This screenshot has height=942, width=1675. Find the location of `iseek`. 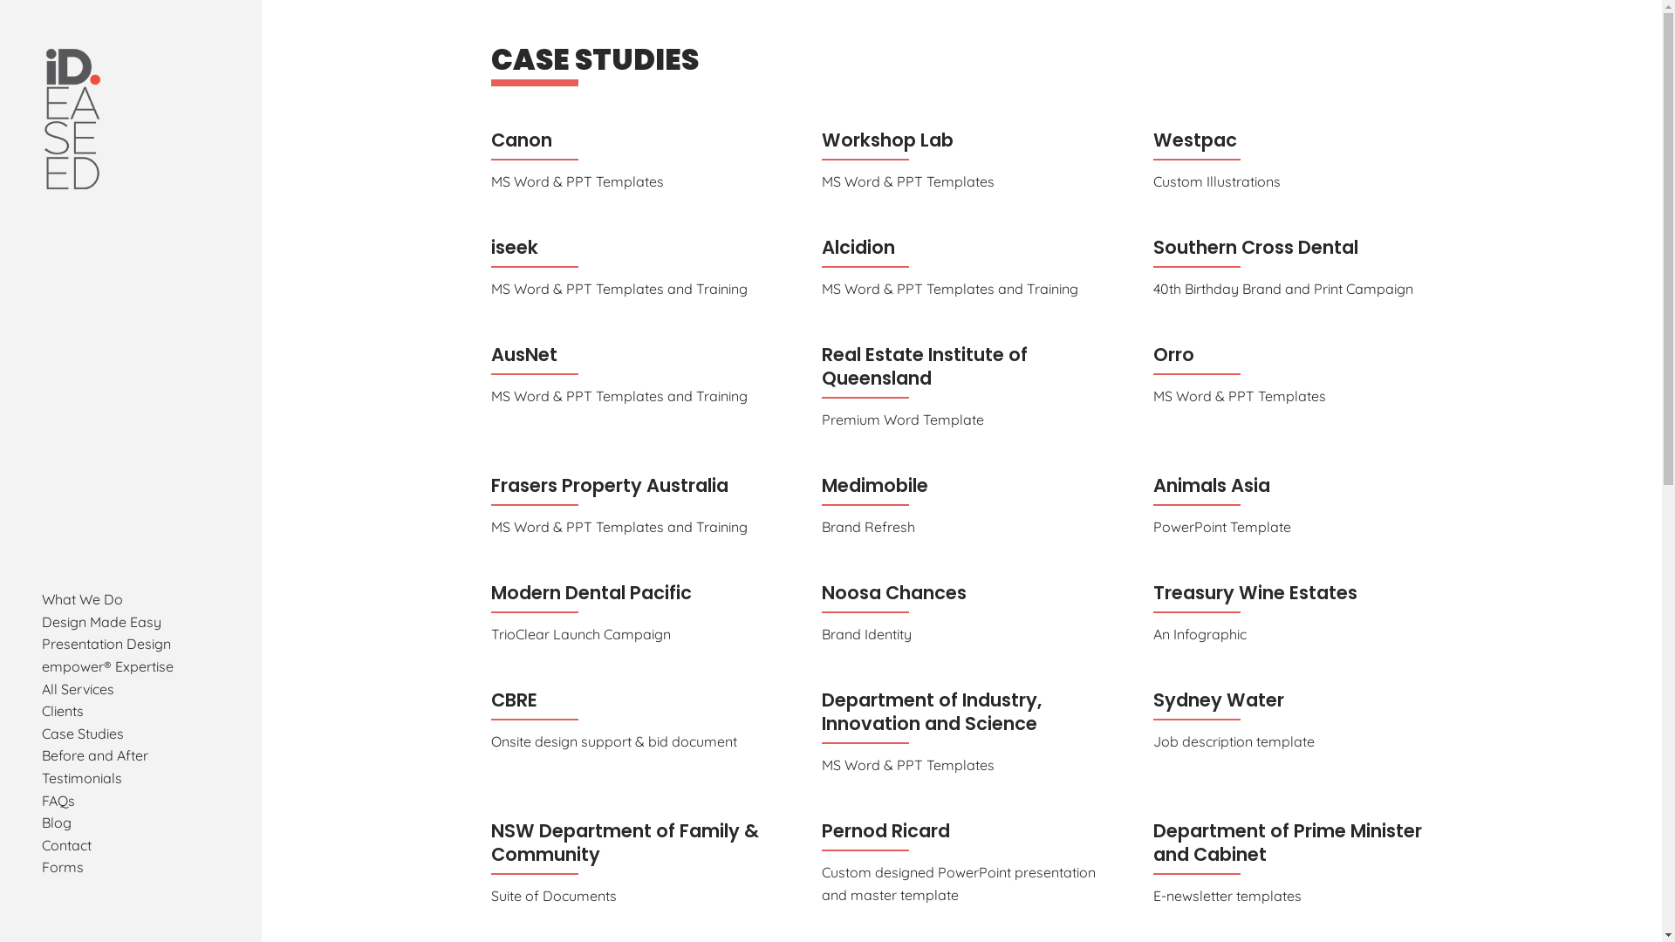

iseek is located at coordinates (514, 248).